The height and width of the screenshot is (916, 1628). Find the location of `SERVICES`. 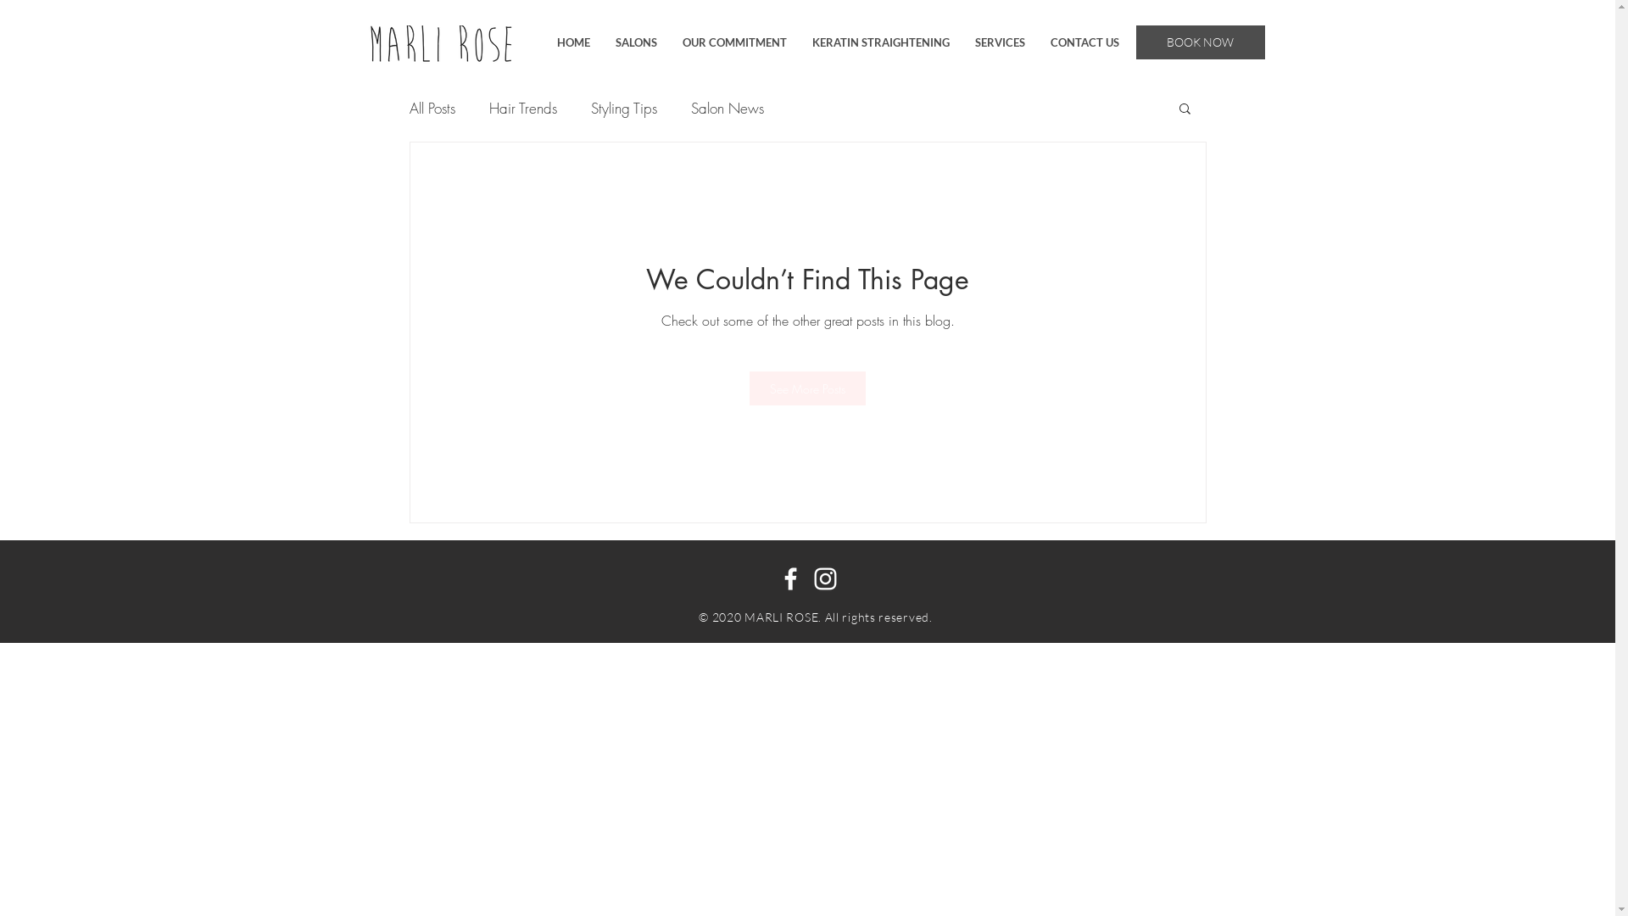

SERVICES is located at coordinates (999, 42).